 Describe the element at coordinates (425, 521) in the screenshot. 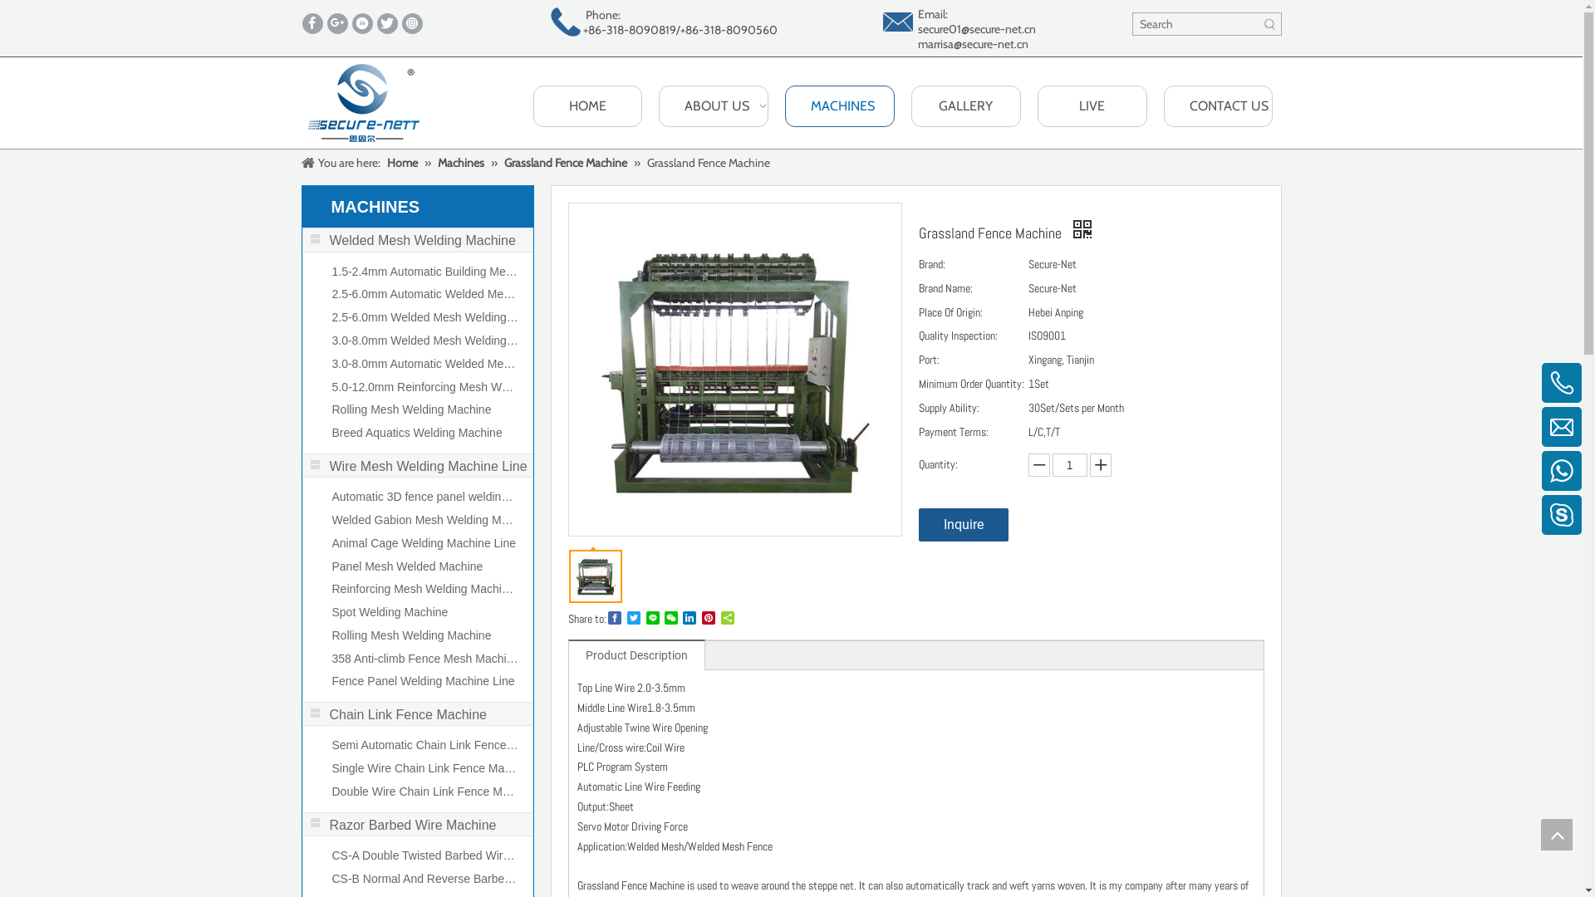

I see `Welded Gabion Mesh Welding Machine Line` at that location.